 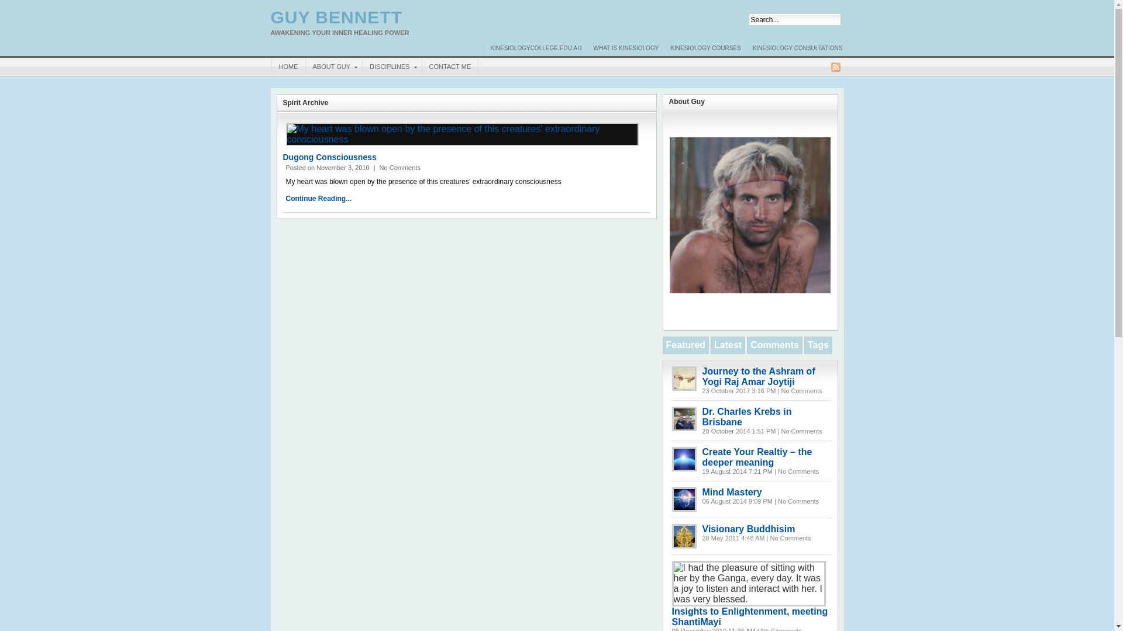 What do you see at coordinates (705, 48) in the screenshot?
I see `KINESIOLOGY COURSES` at bounding box center [705, 48].